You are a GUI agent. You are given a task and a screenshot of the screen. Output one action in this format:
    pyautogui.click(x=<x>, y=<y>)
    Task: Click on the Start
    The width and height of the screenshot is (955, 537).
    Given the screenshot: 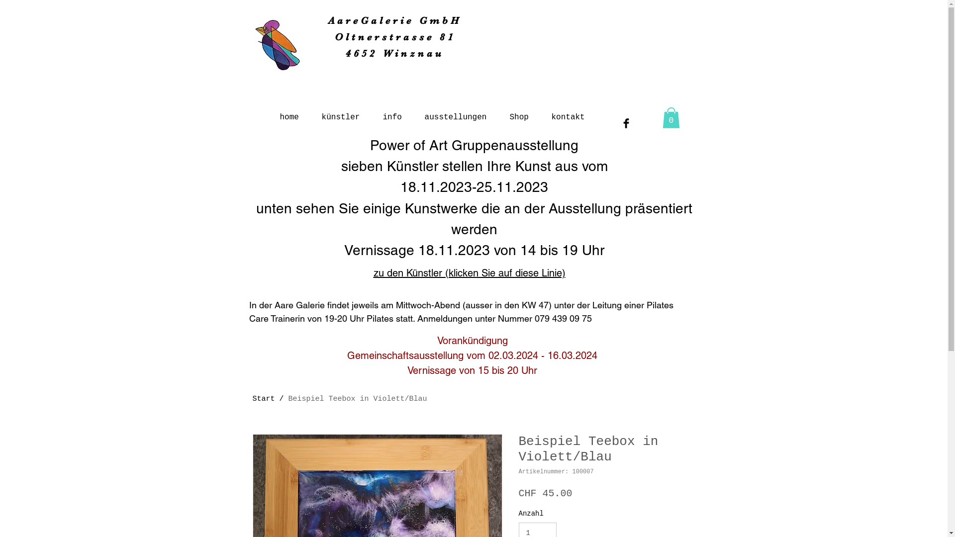 What is the action you would take?
    pyautogui.click(x=264, y=399)
    